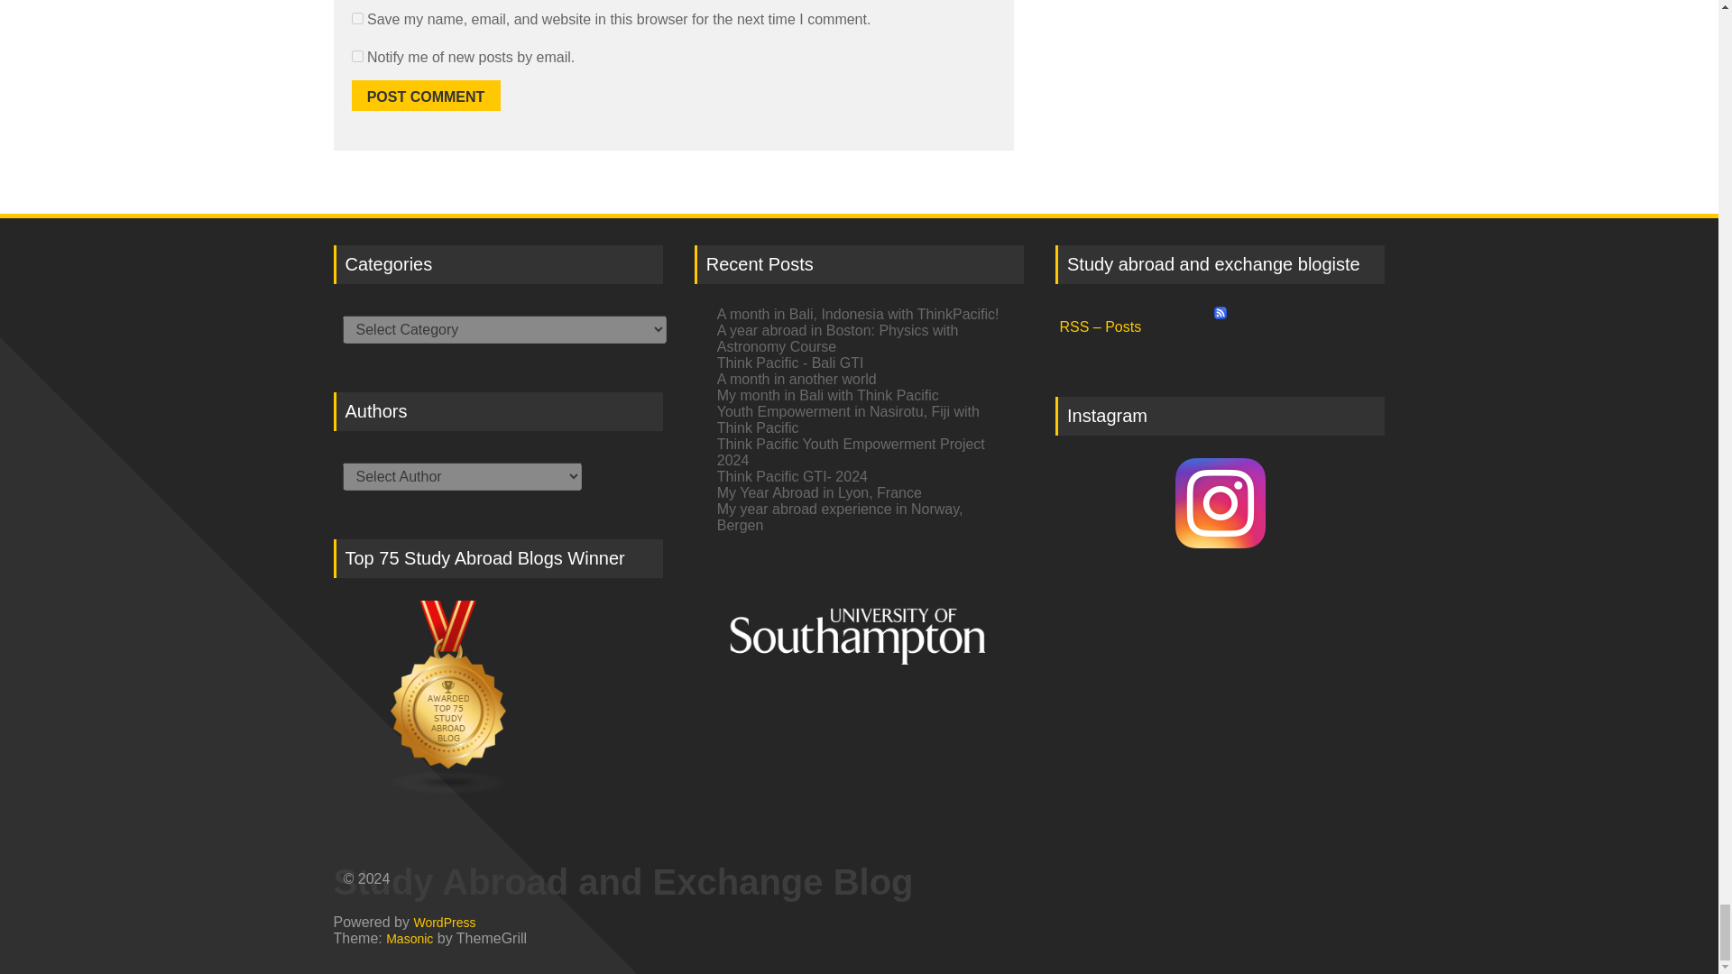 This screenshot has width=1732, height=974. Describe the element at coordinates (357, 18) in the screenshot. I see `yes` at that location.